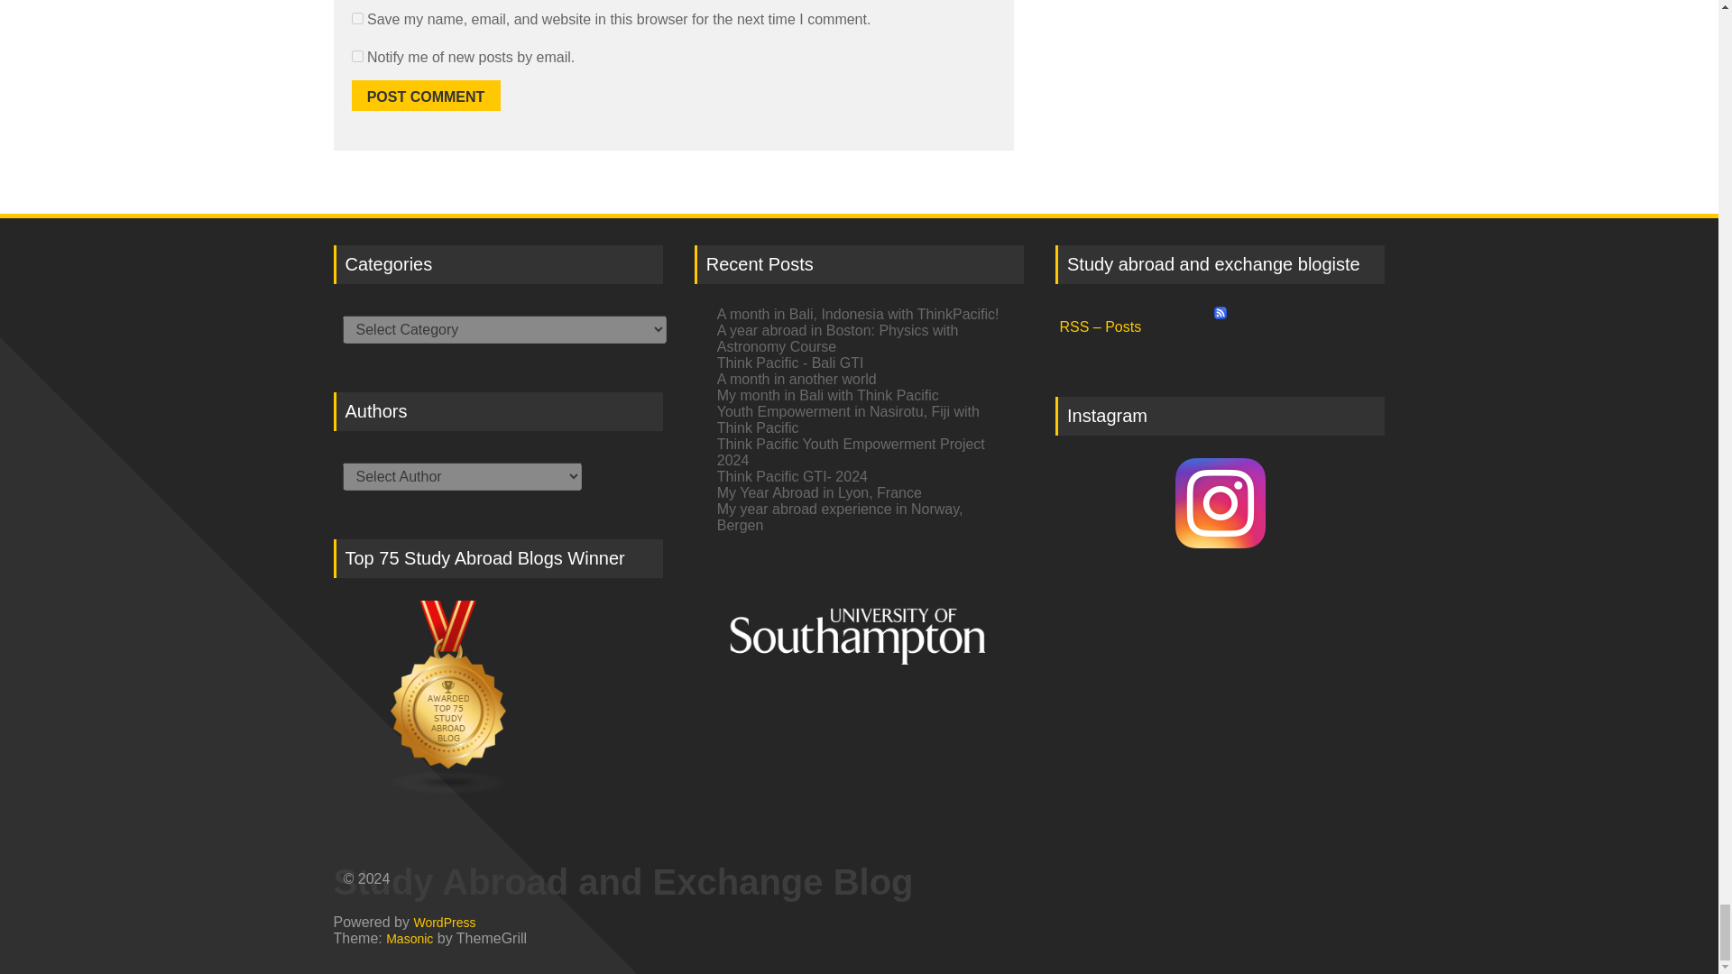 This screenshot has width=1732, height=974. Describe the element at coordinates (357, 18) in the screenshot. I see `yes` at that location.